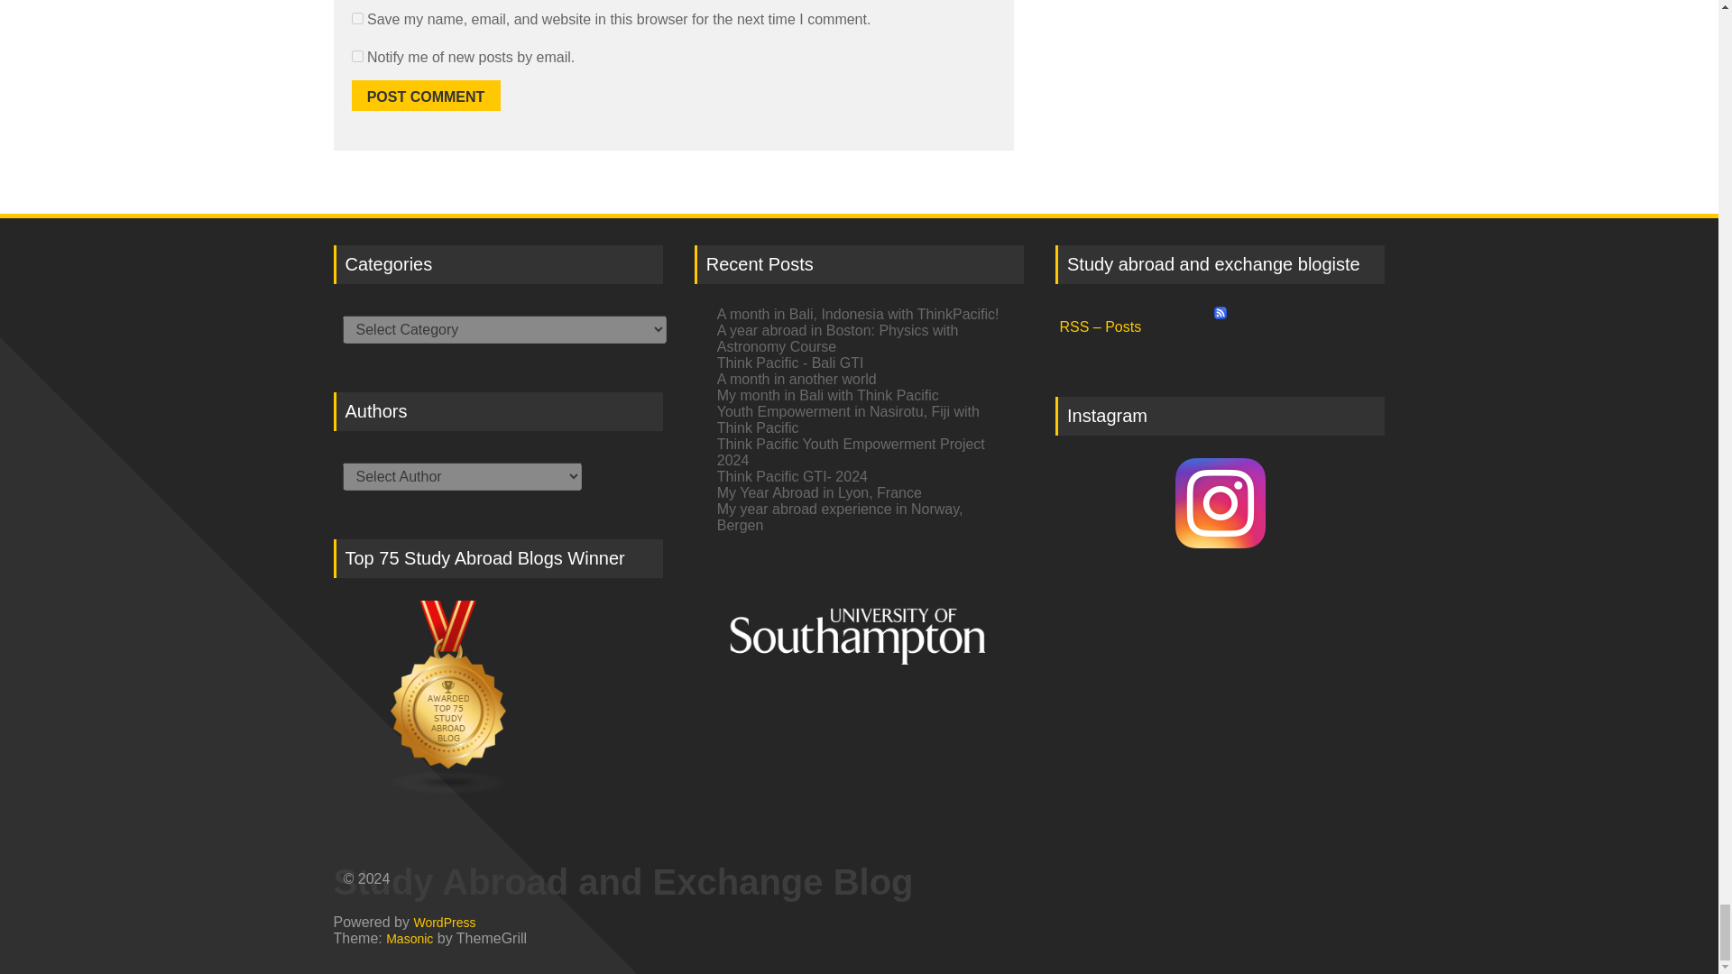 This screenshot has width=1732, height=974. Describe the element at coordinates (357, 18) in the screenshot. I see `yes` at that location.